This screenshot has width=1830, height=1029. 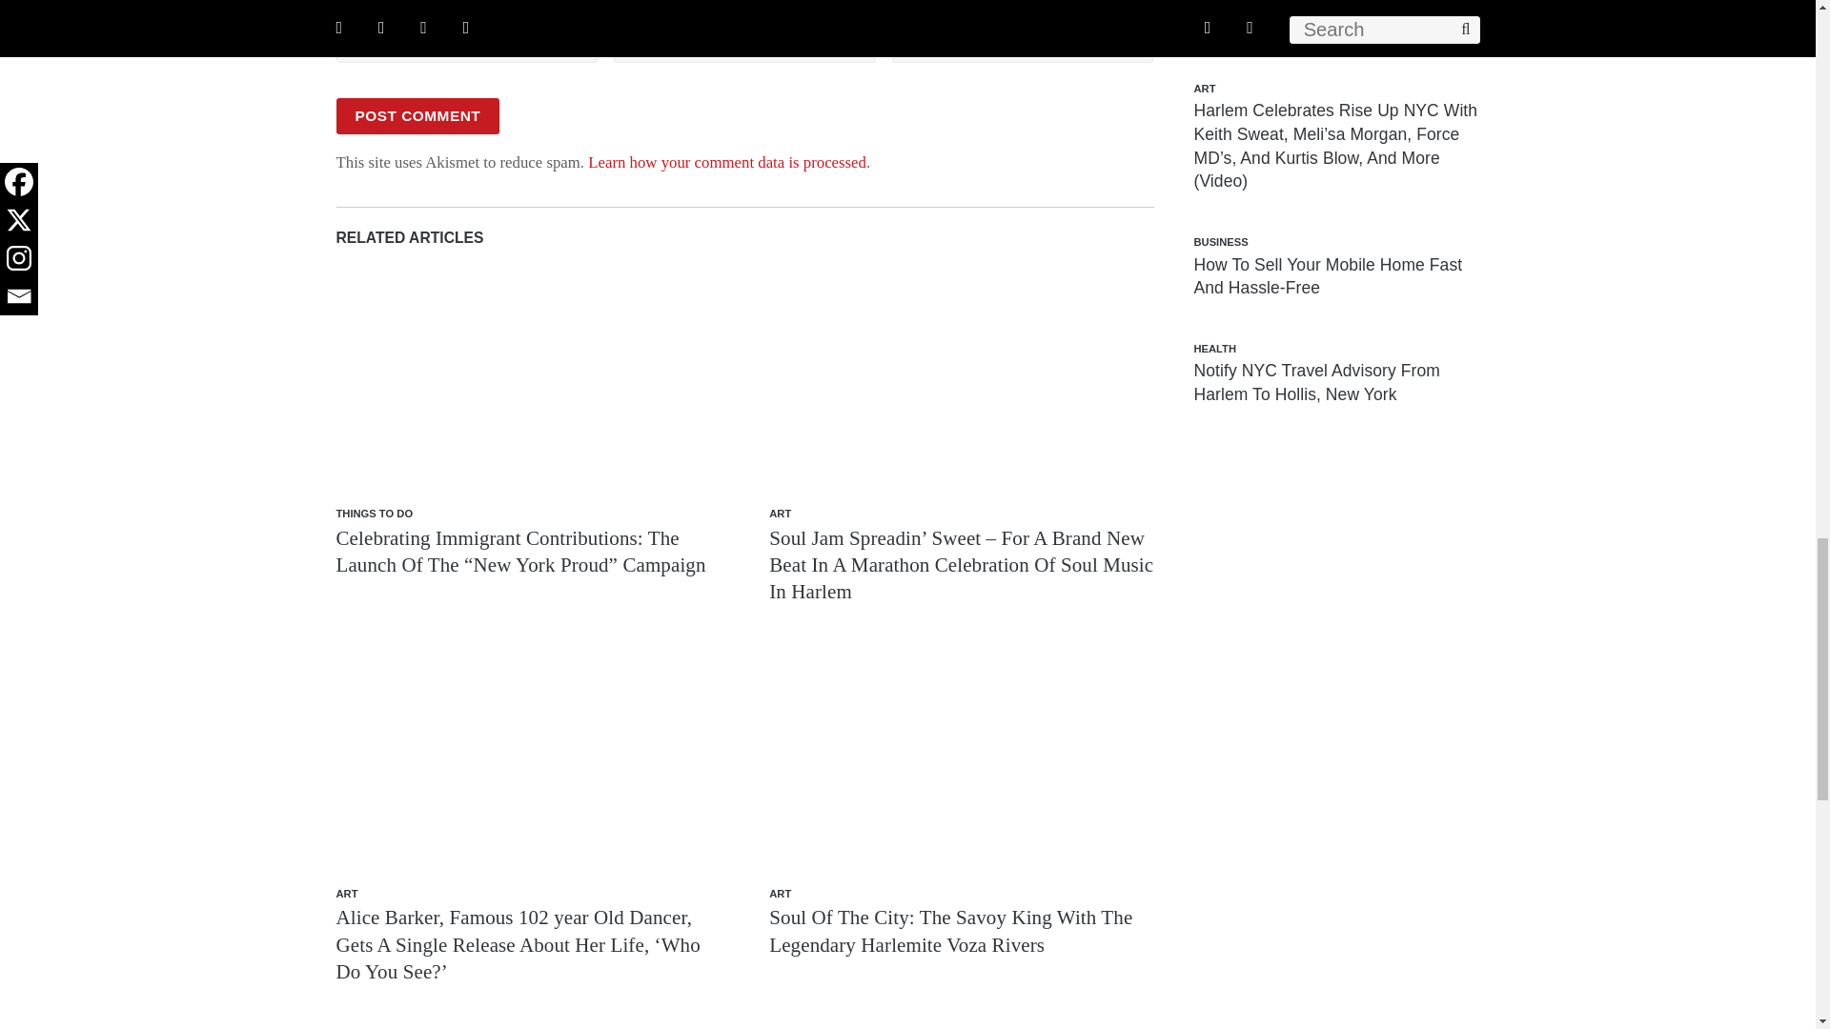 What do you see at coordinates (726, 162) in the screenshot?
I see `Learn how your comment data is processed` at bounding box center [726, 162].